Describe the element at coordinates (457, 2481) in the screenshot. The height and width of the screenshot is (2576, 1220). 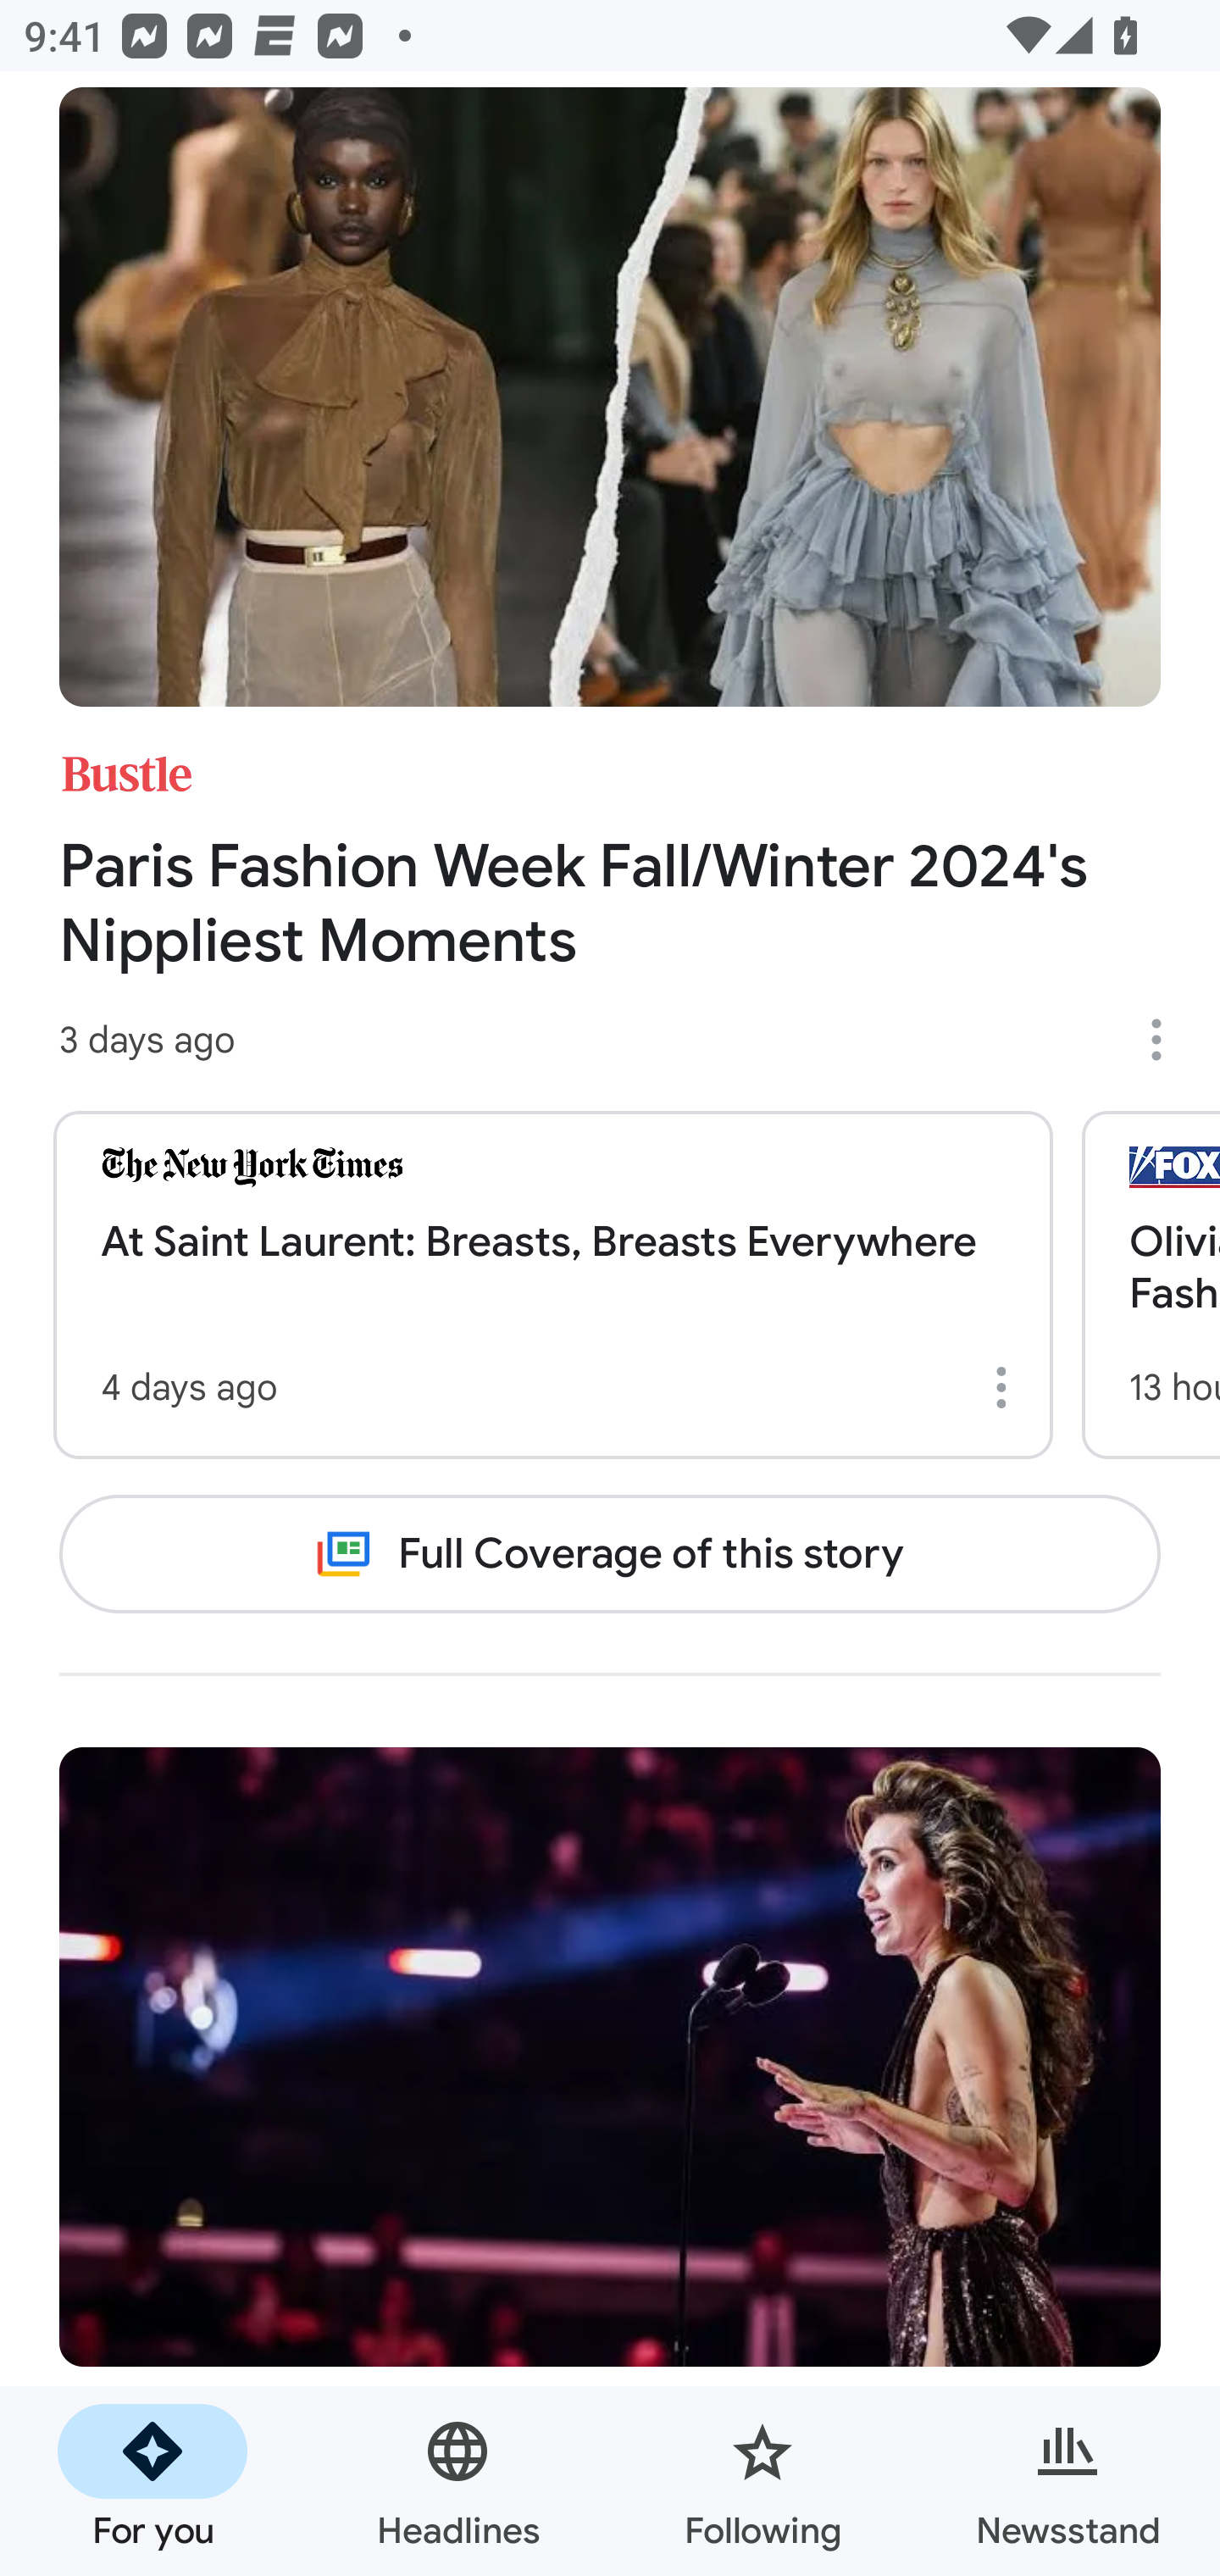
I see `Headlines` at that location.